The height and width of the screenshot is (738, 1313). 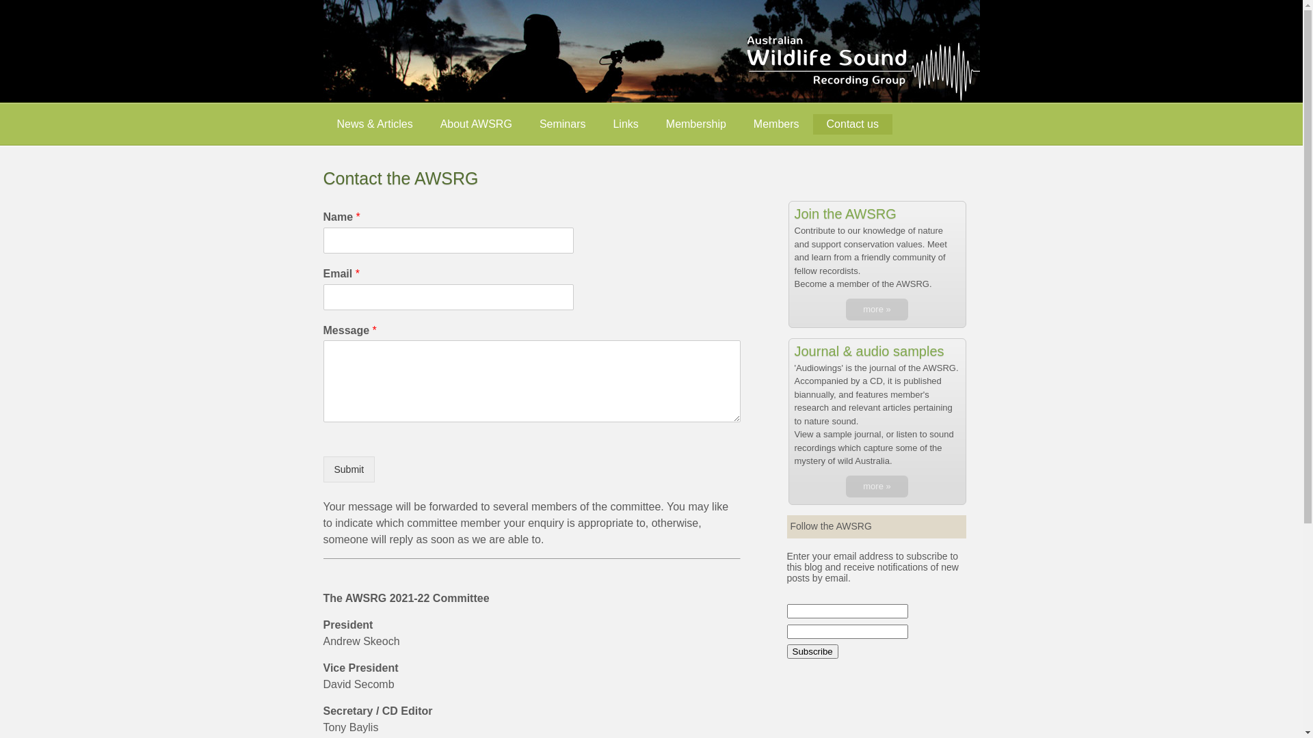 I want to click on News & Articles, so click(x=375, y=124).